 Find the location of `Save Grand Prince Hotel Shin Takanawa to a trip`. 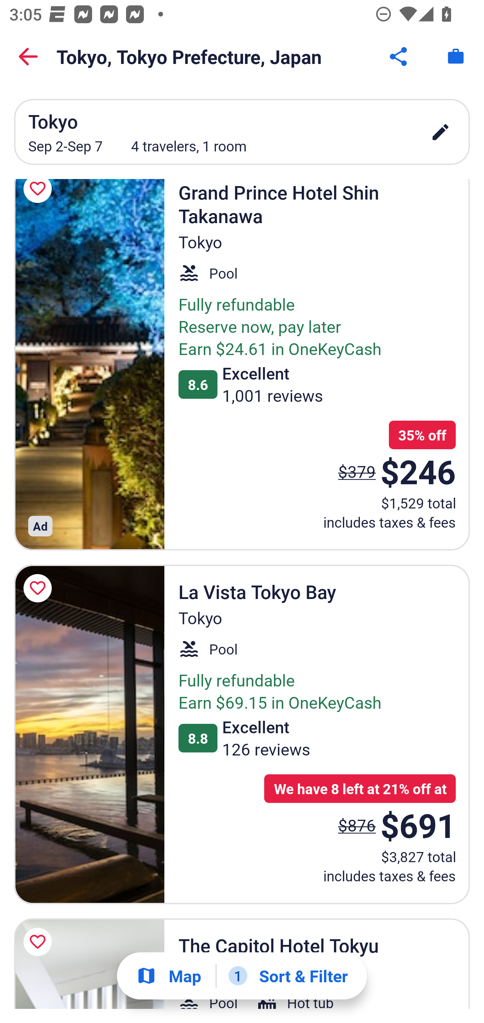

Save Grand Prince Hotel Shin Takanawa to a trip is located at coordinates (40, 198).